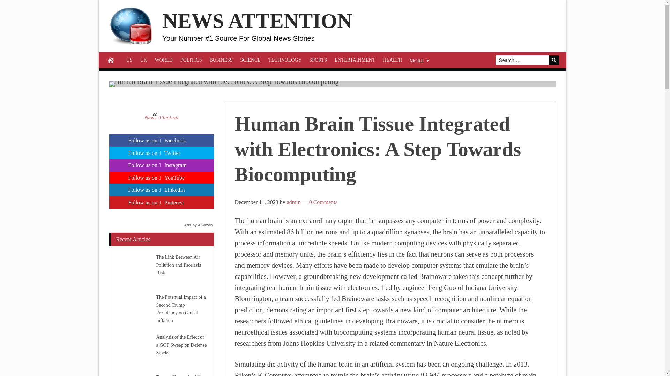  I want to click on US, so click(129, 60).